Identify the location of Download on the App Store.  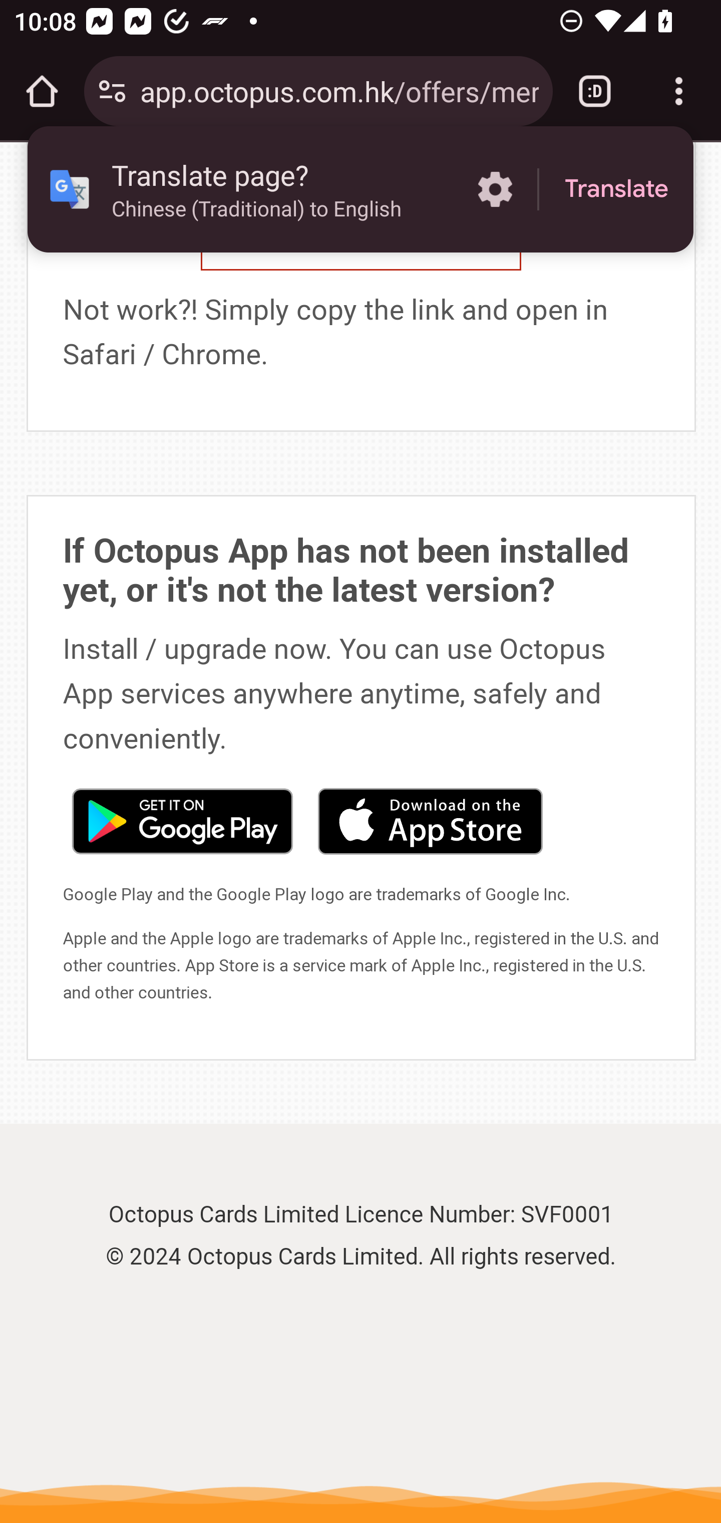
(430, 820).